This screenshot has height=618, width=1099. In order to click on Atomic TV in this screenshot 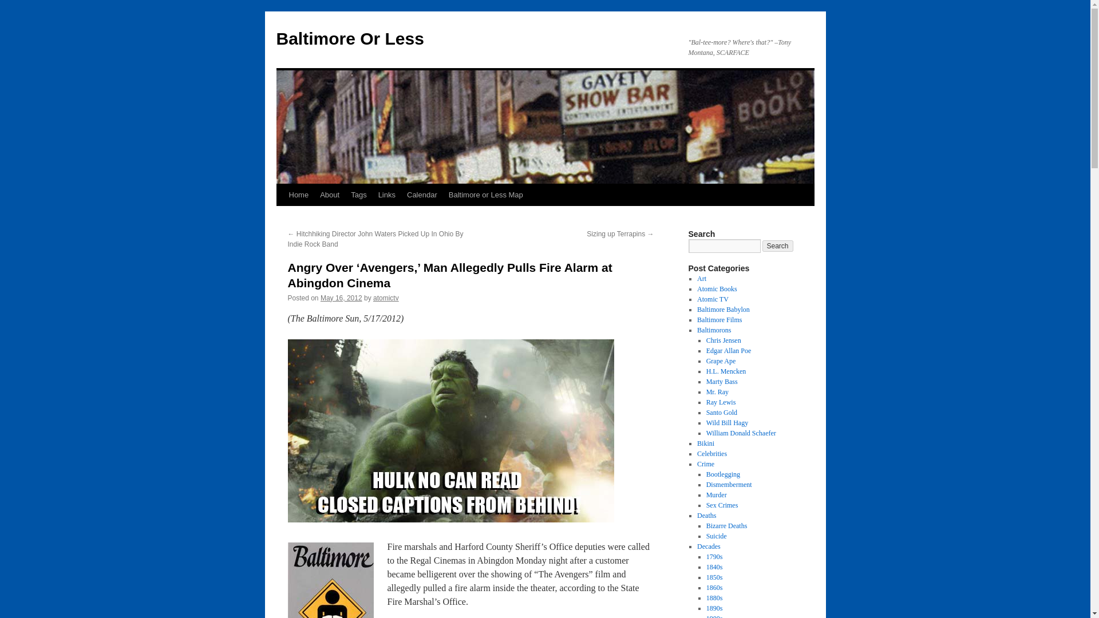, I will do `click(712, 299)`.